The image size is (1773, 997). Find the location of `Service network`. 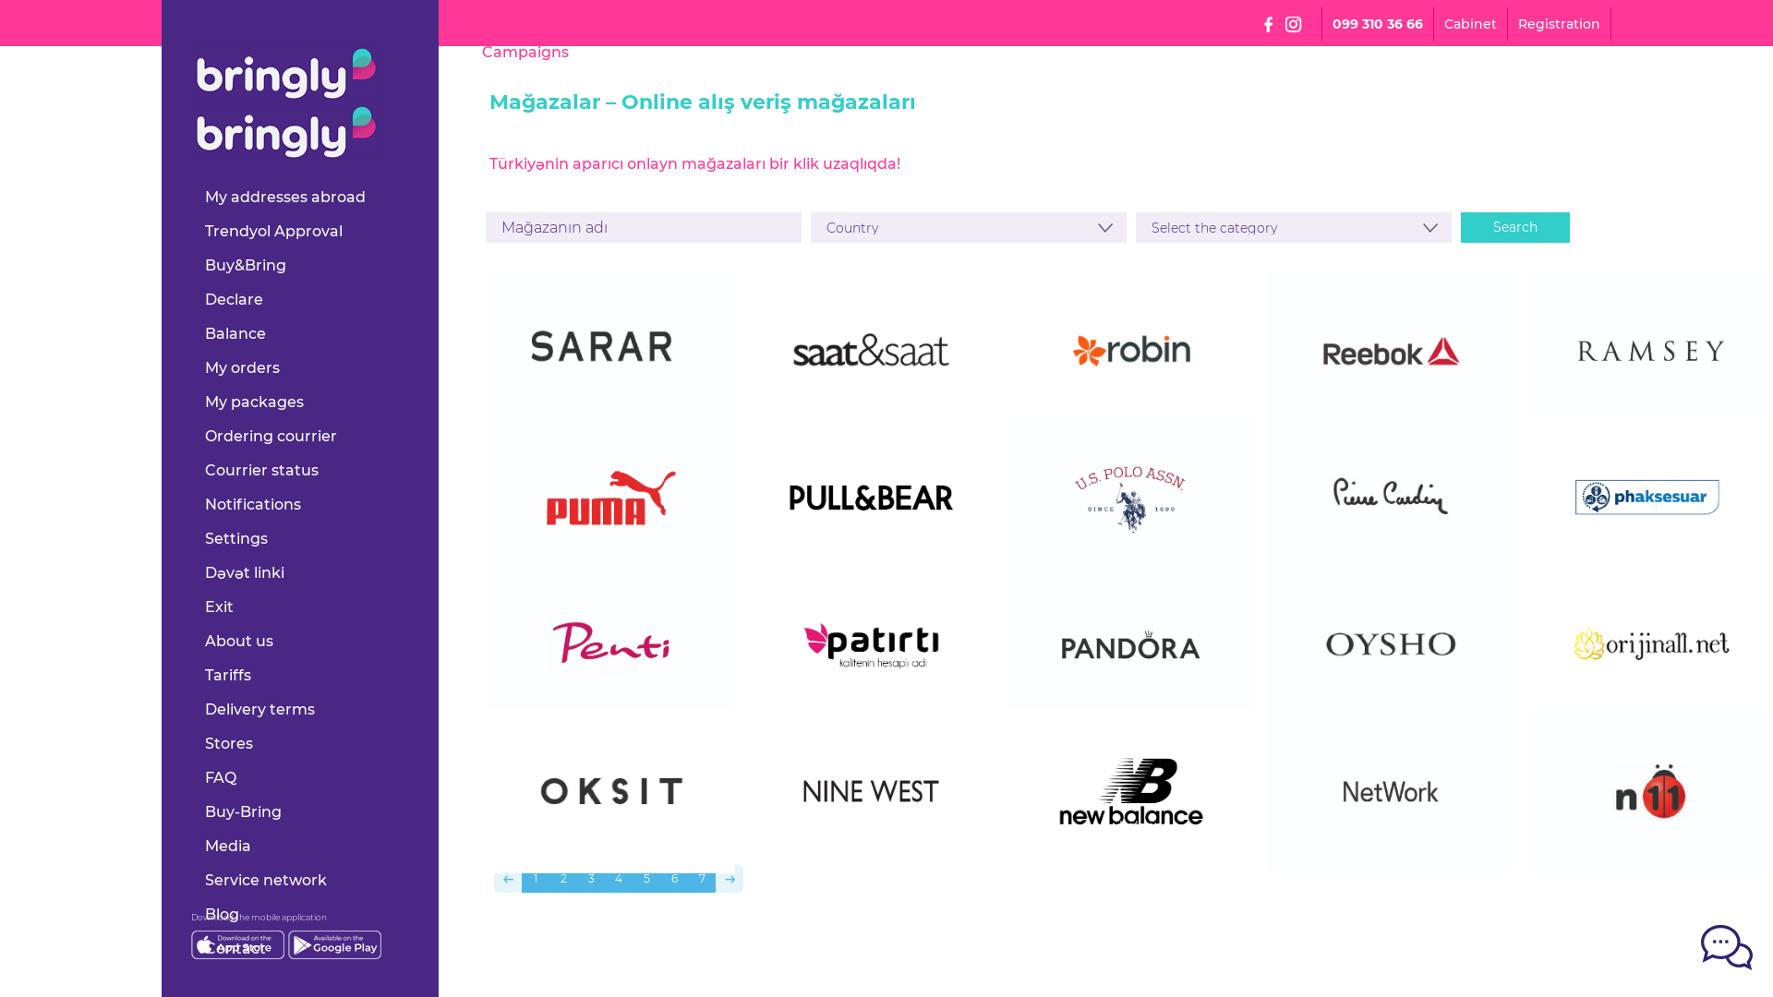

Service network is located at coordinates (266, 881).